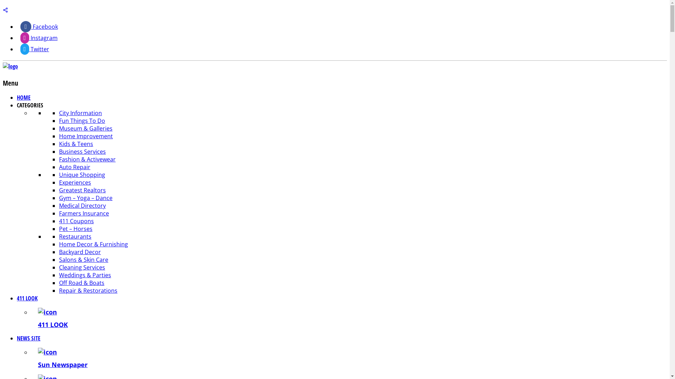  Describe the element at coordinates (75, 167) in the screenshot. I see `Auto Repair` at that location.